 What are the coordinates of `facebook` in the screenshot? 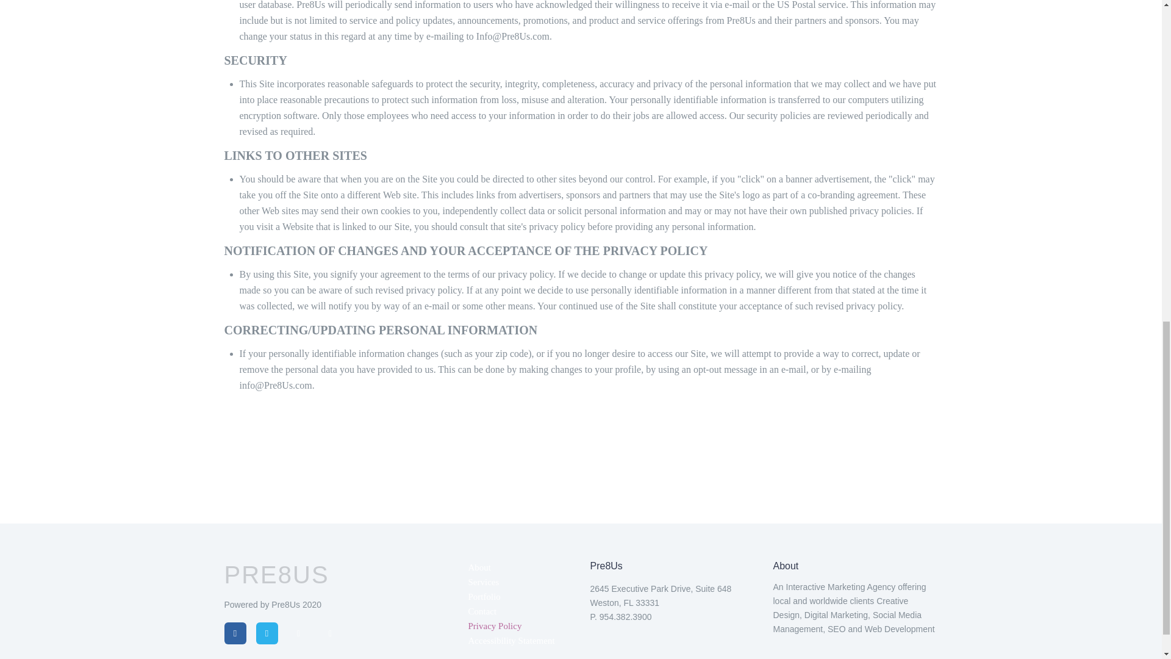 It's located at (235, 633).